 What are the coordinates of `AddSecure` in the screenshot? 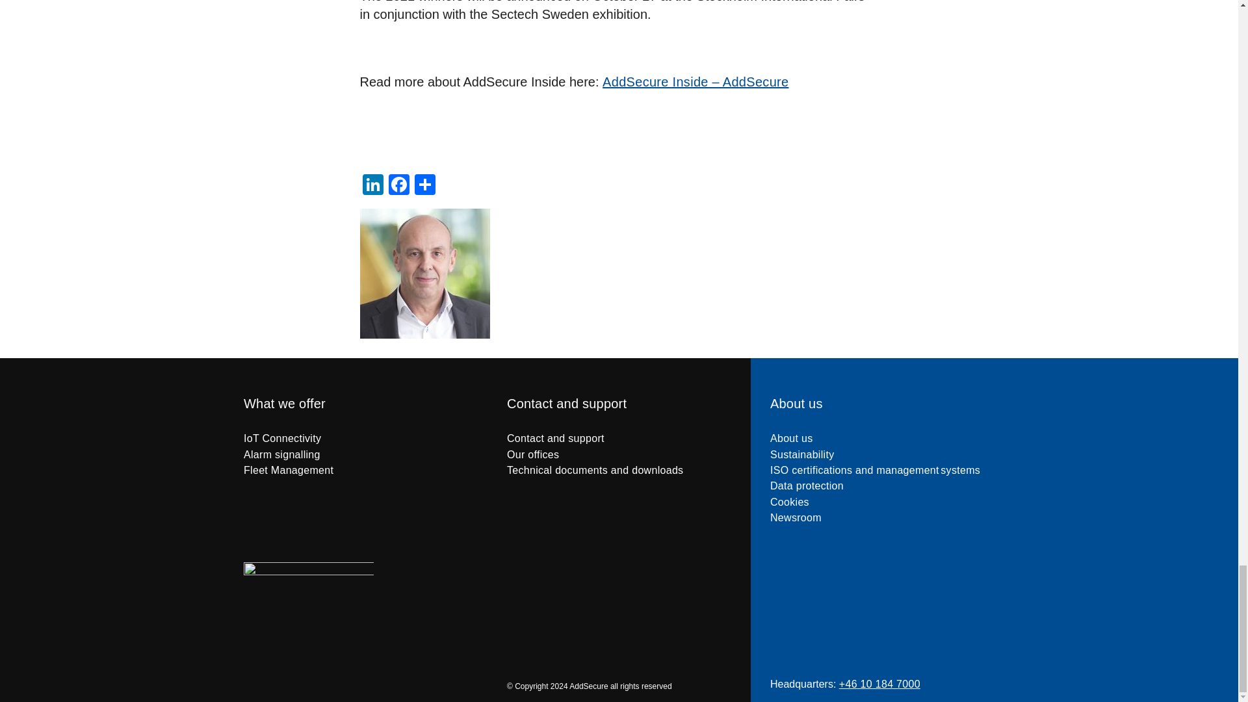 It's located at (308, 613).